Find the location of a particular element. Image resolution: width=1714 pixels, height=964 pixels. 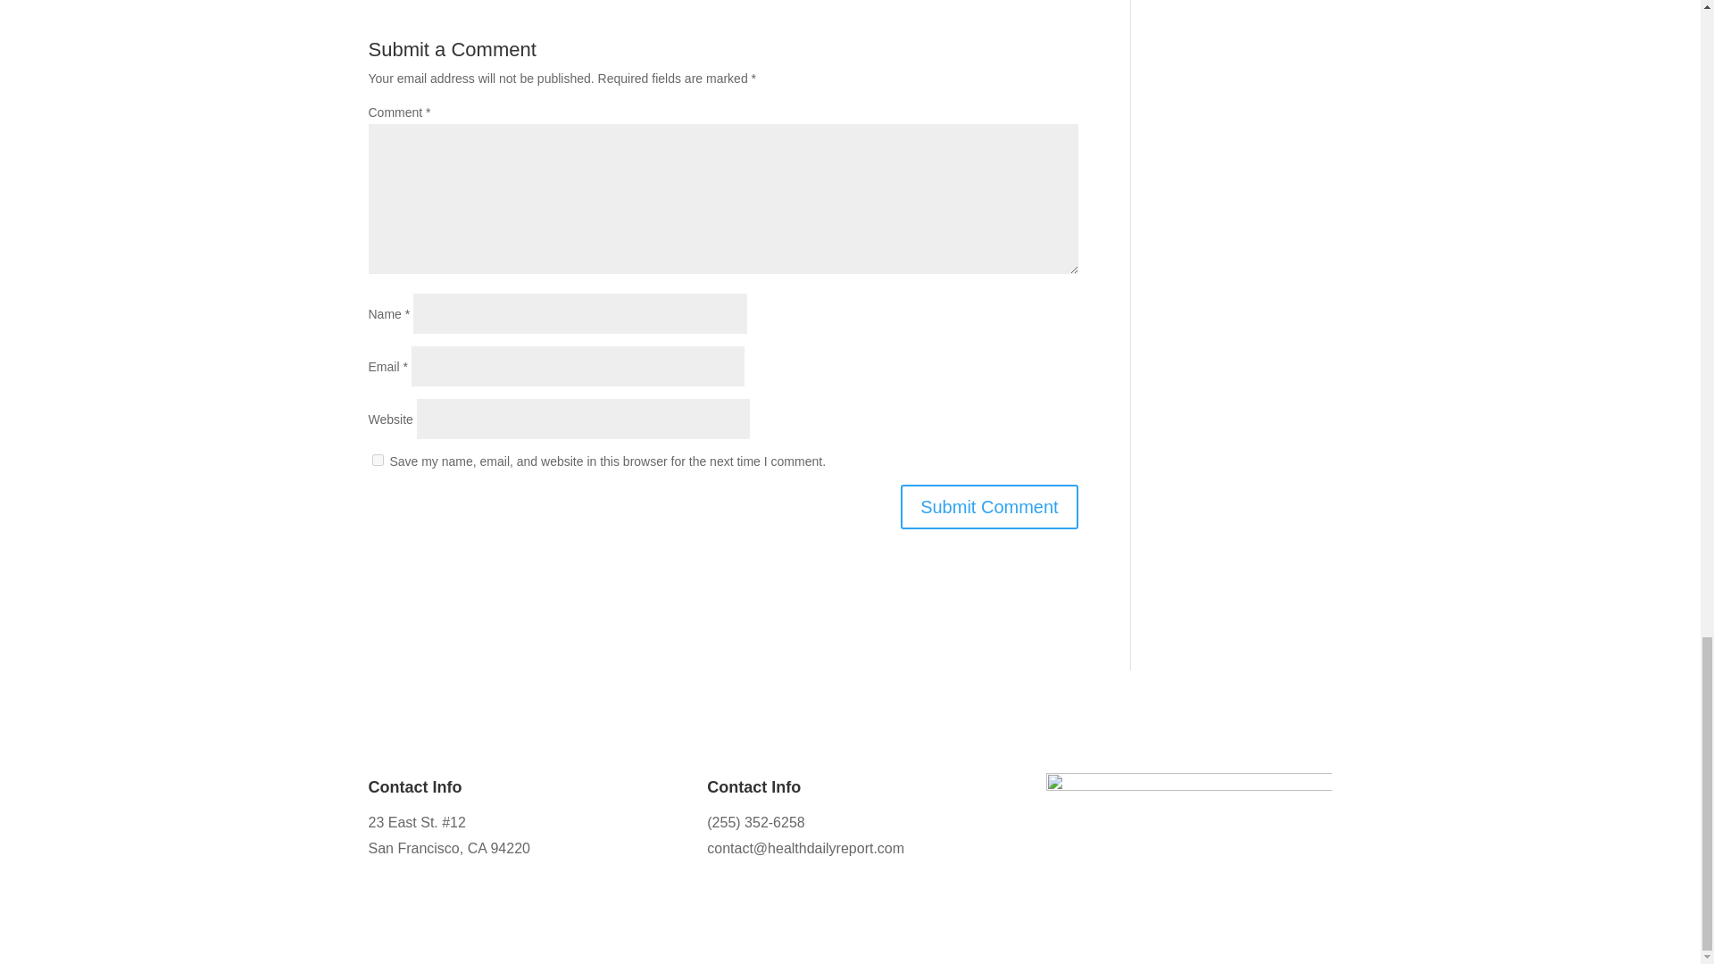

yes is located at coordinates (377, 459).